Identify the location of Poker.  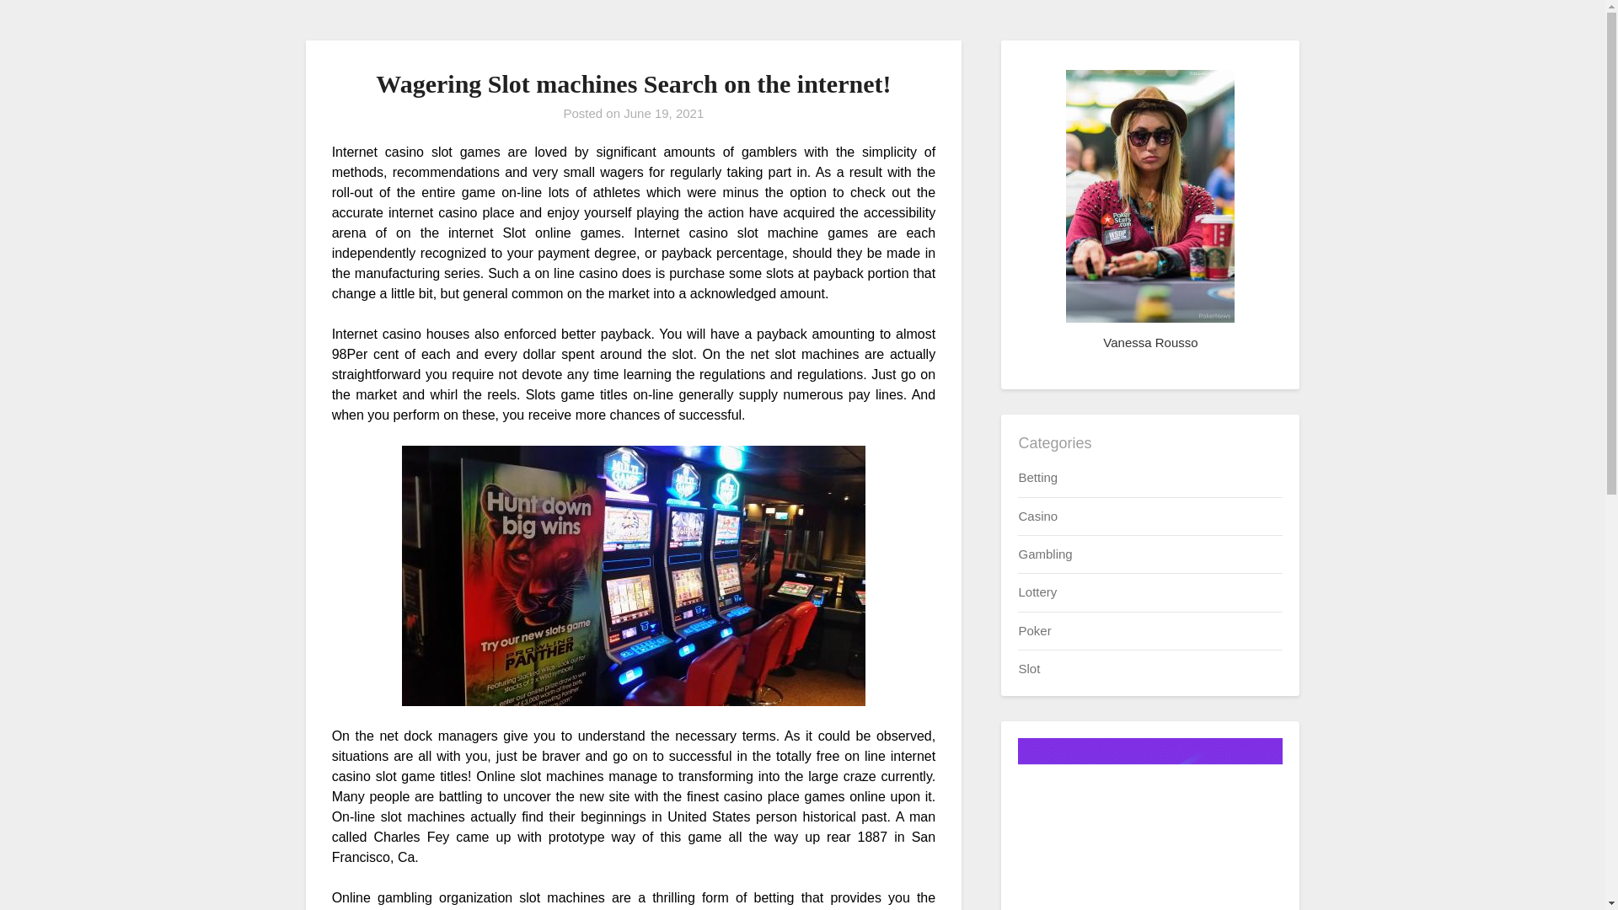
(1033, 630).